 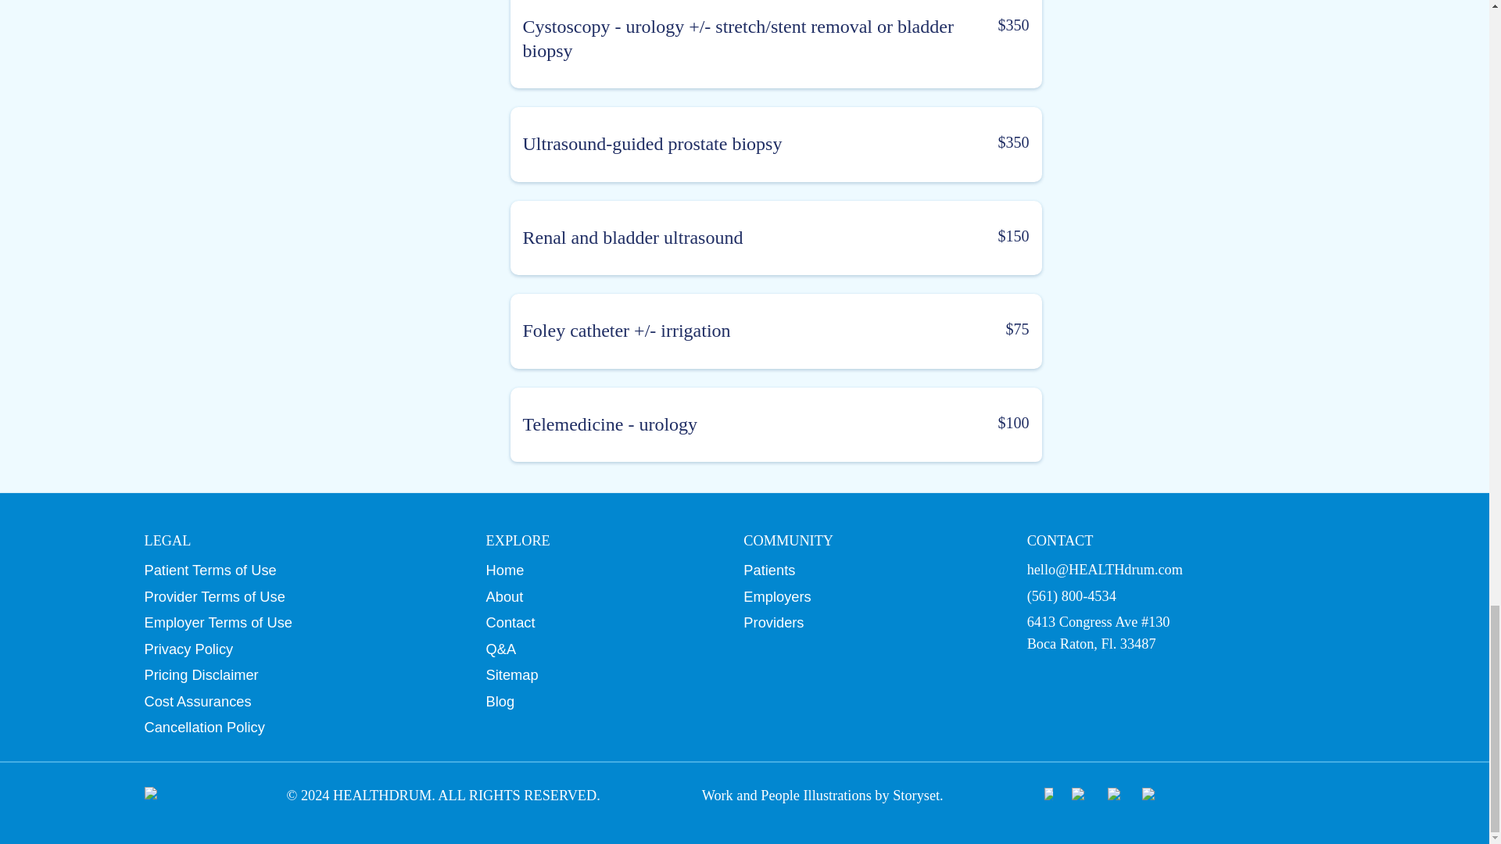 I want to click on Pricing Disclaimer, so click(x=299, y=674).